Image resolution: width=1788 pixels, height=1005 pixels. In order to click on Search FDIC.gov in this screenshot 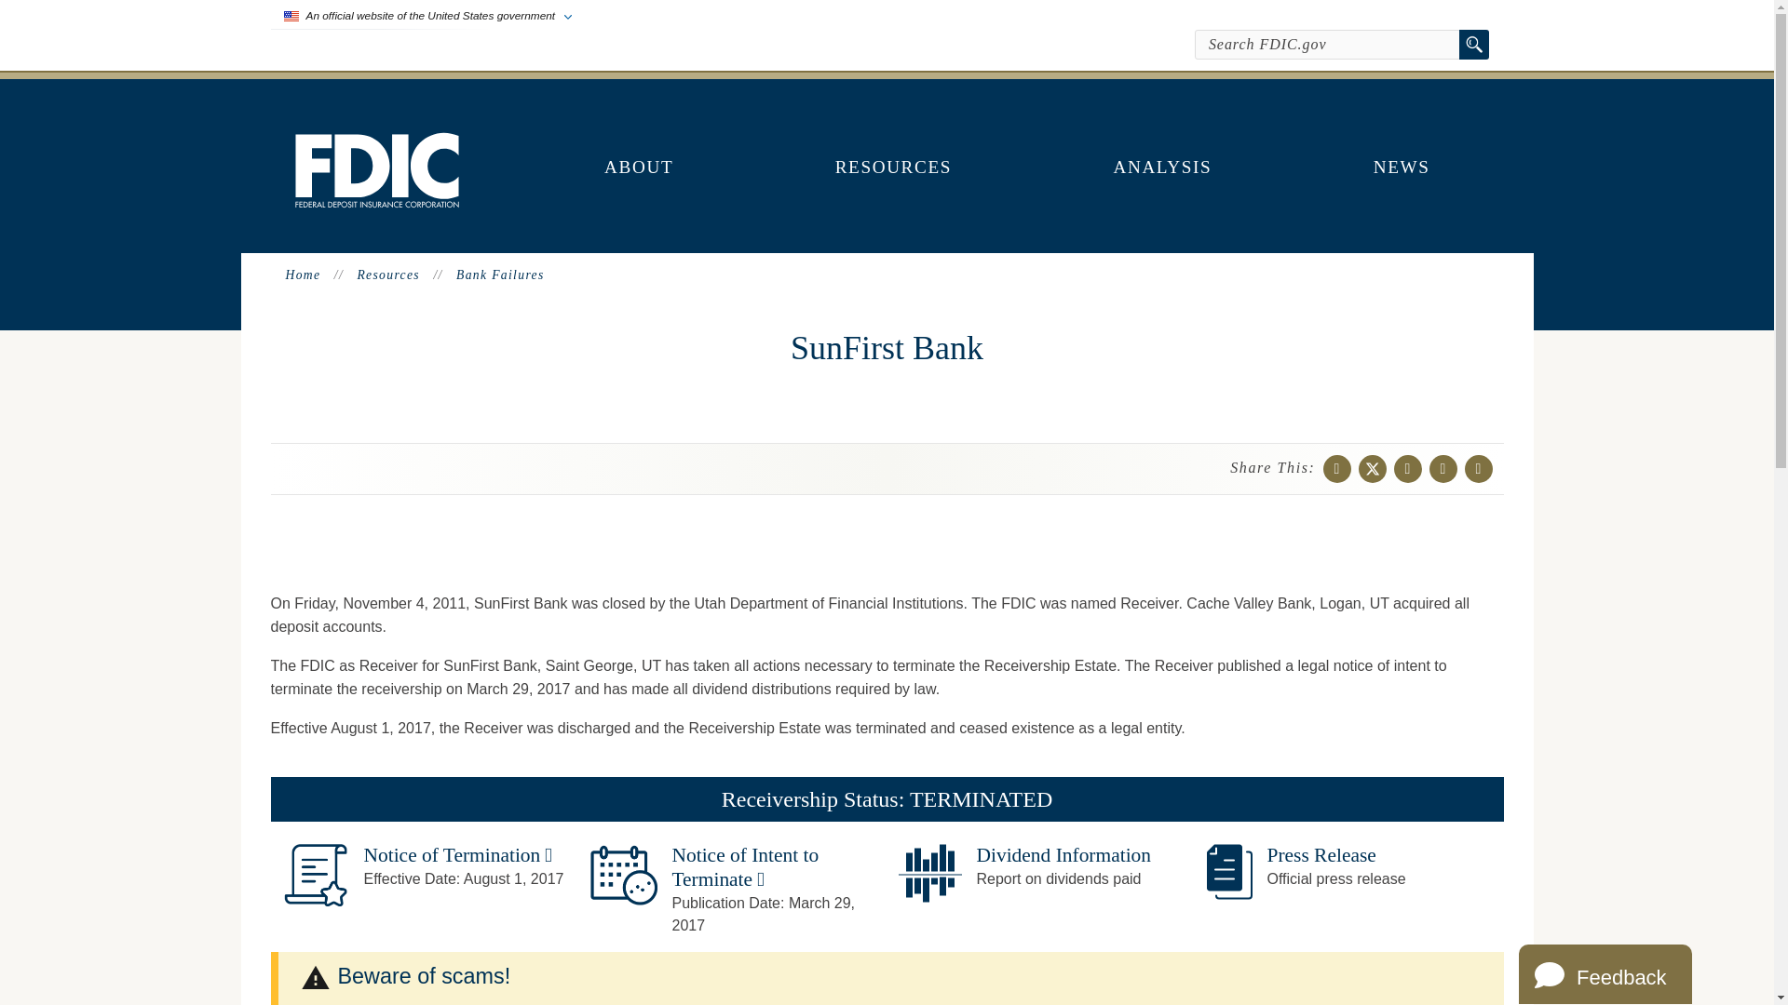, I will do `click(1327, 45)`.